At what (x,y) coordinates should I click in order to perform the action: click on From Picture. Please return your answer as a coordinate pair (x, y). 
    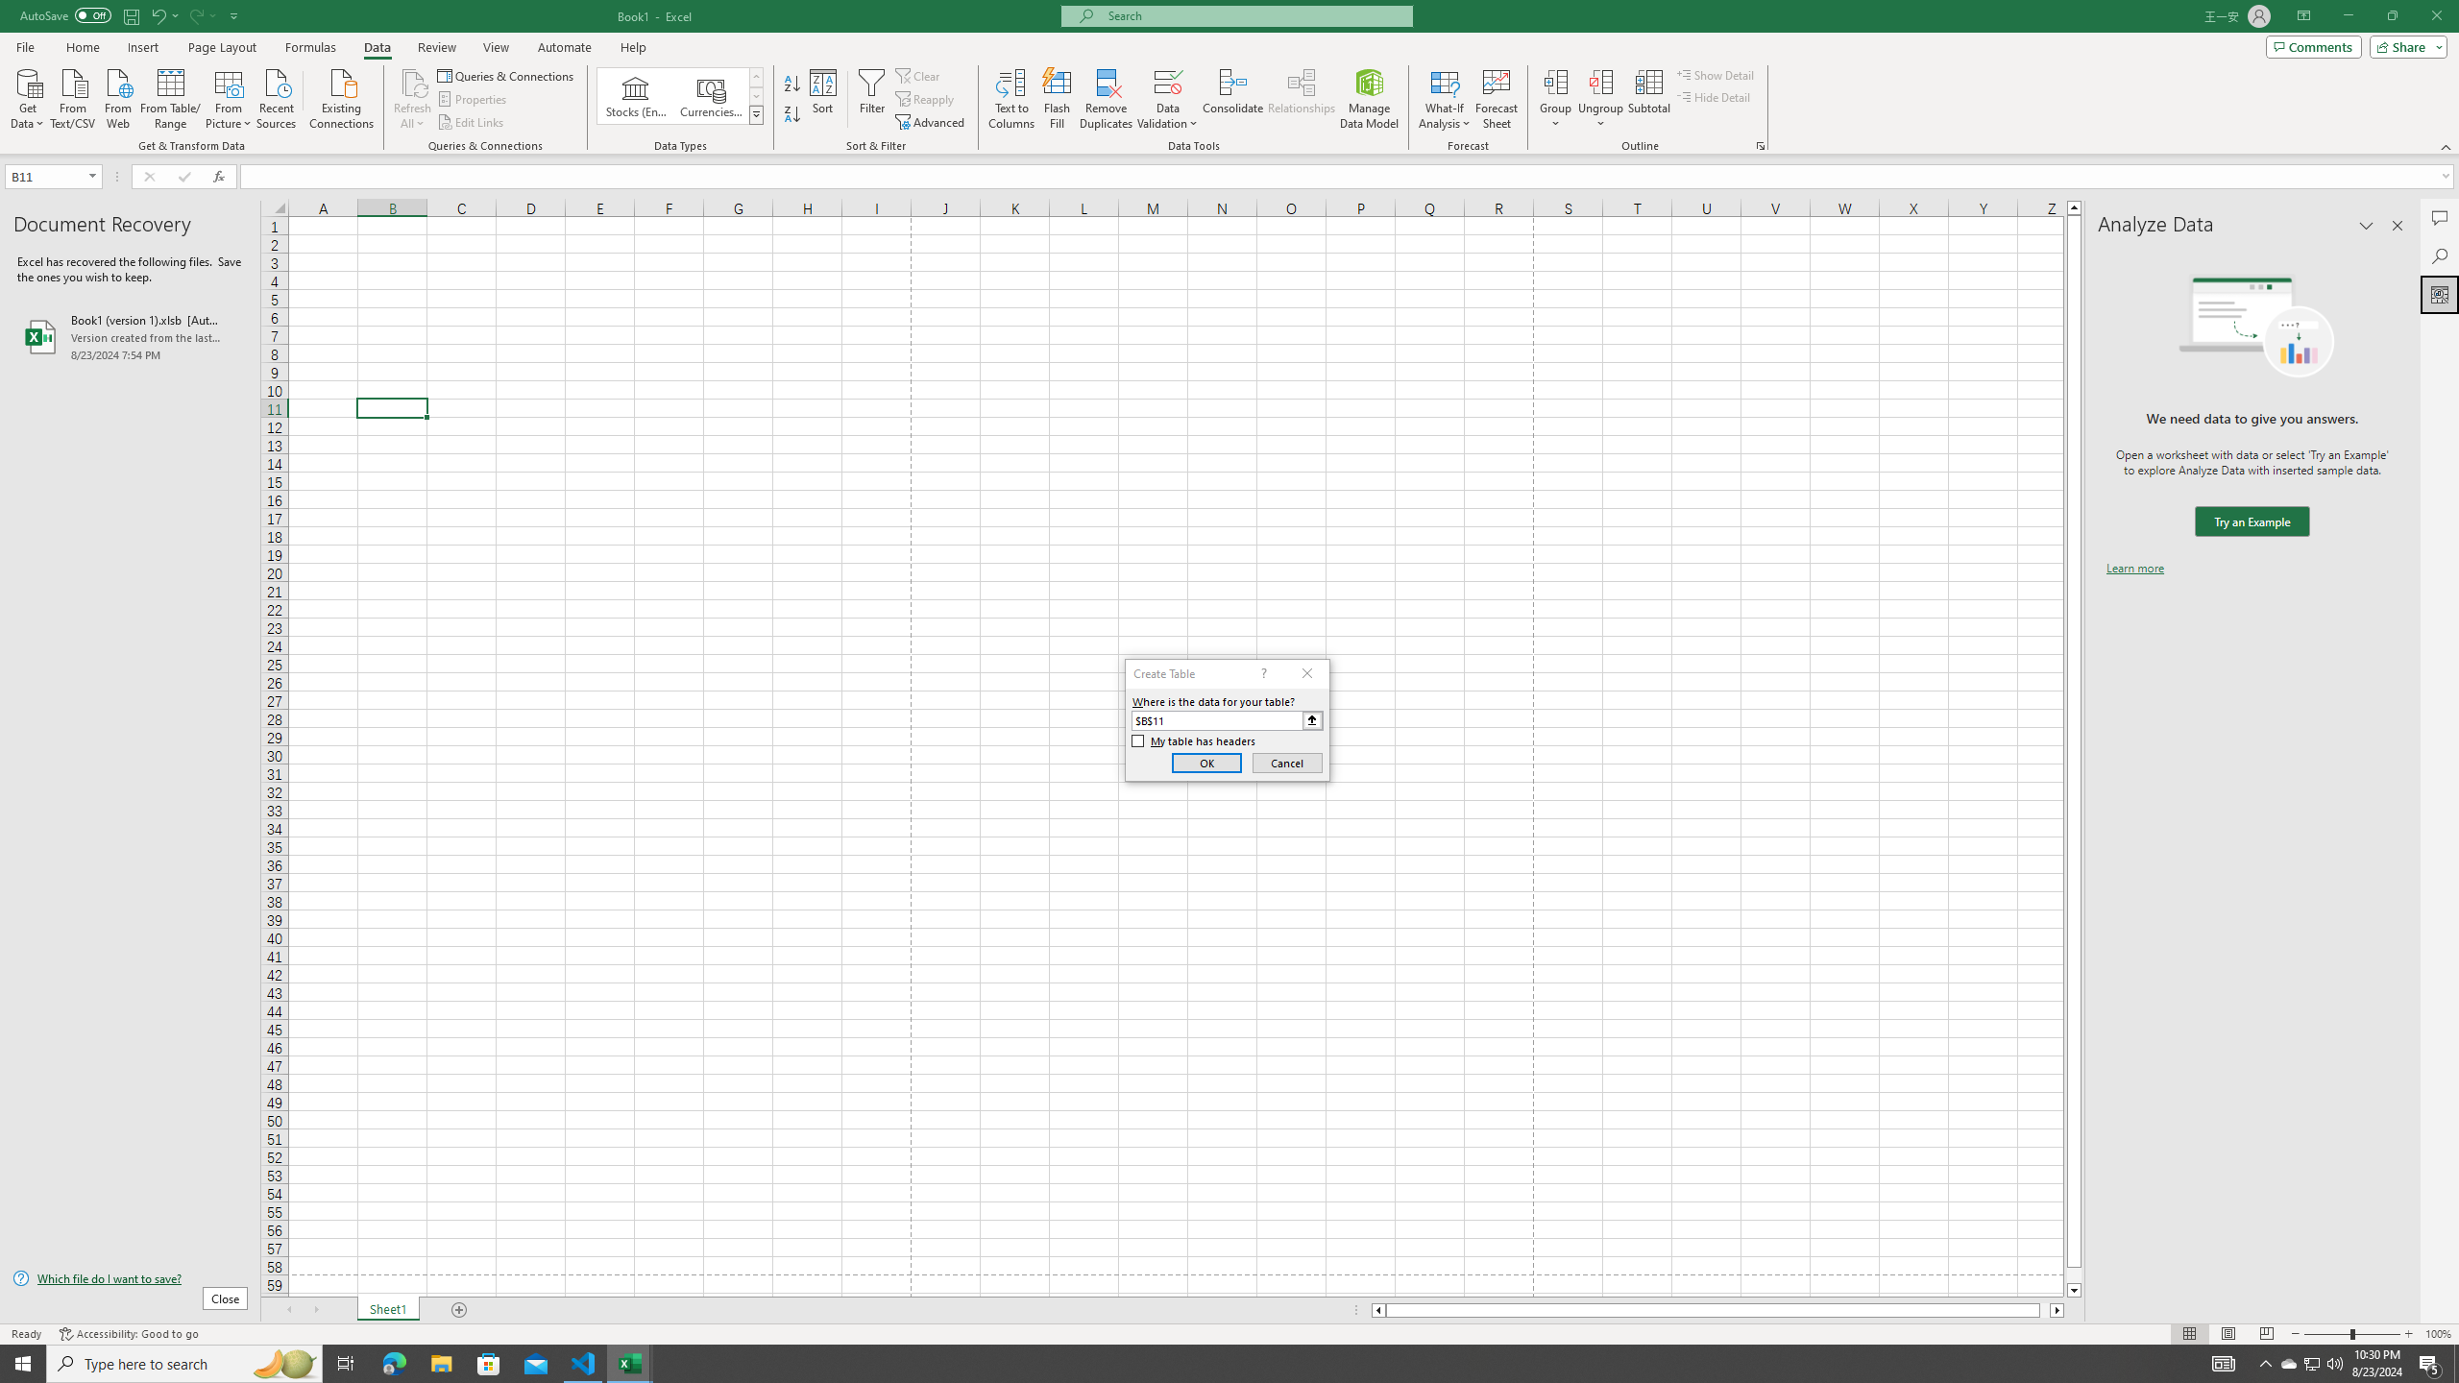
    Looking at the image, I should click on (230, 97).